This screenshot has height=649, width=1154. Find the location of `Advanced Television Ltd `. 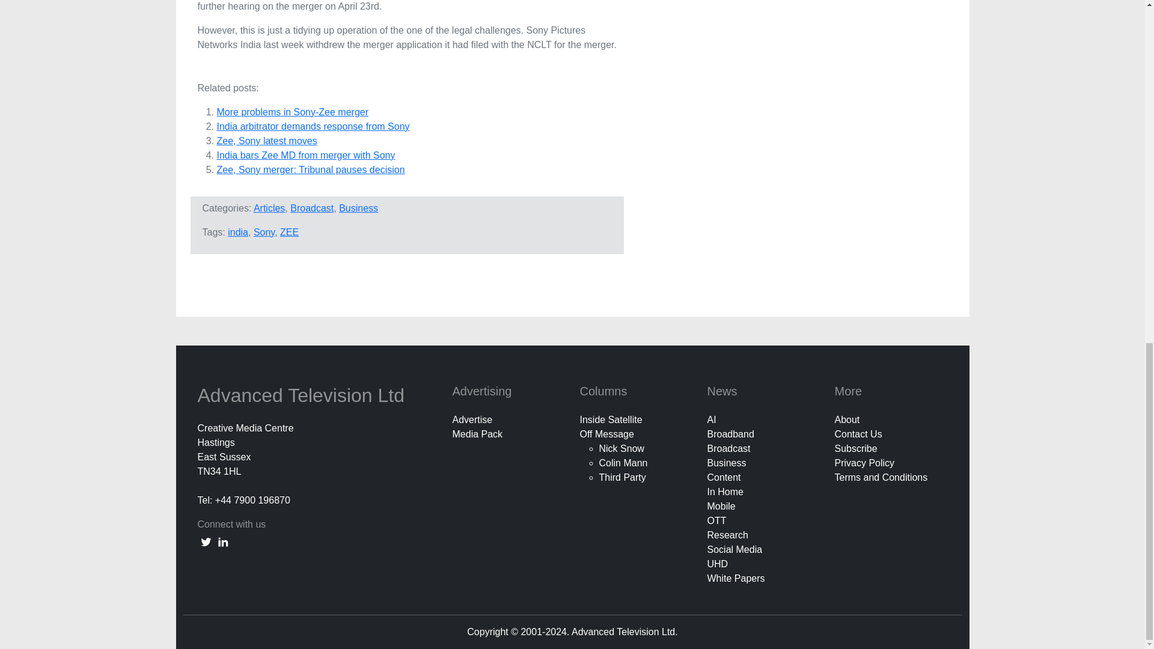

Advanced Television Ltd  is located at coordinates (303, 395).